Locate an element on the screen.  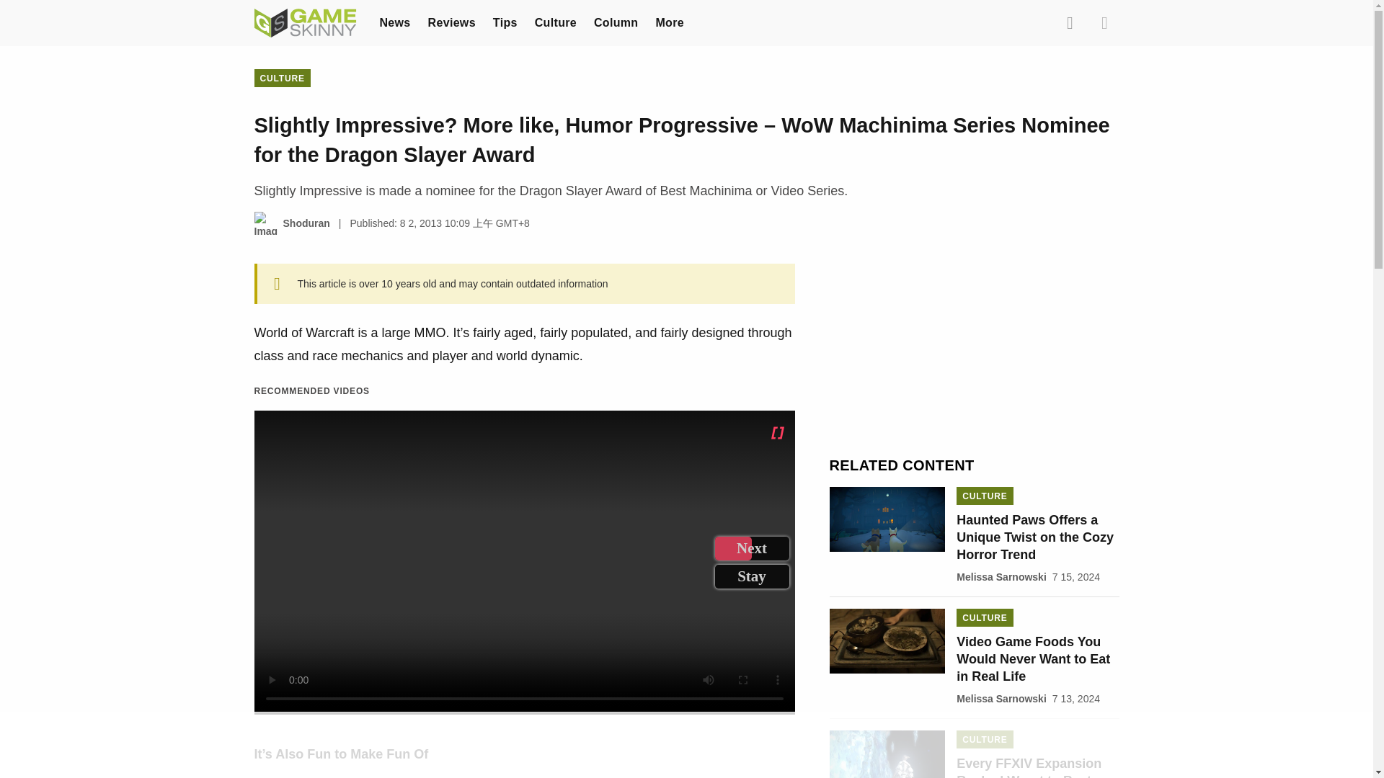
Reviews is located at coordinates (451, 22).